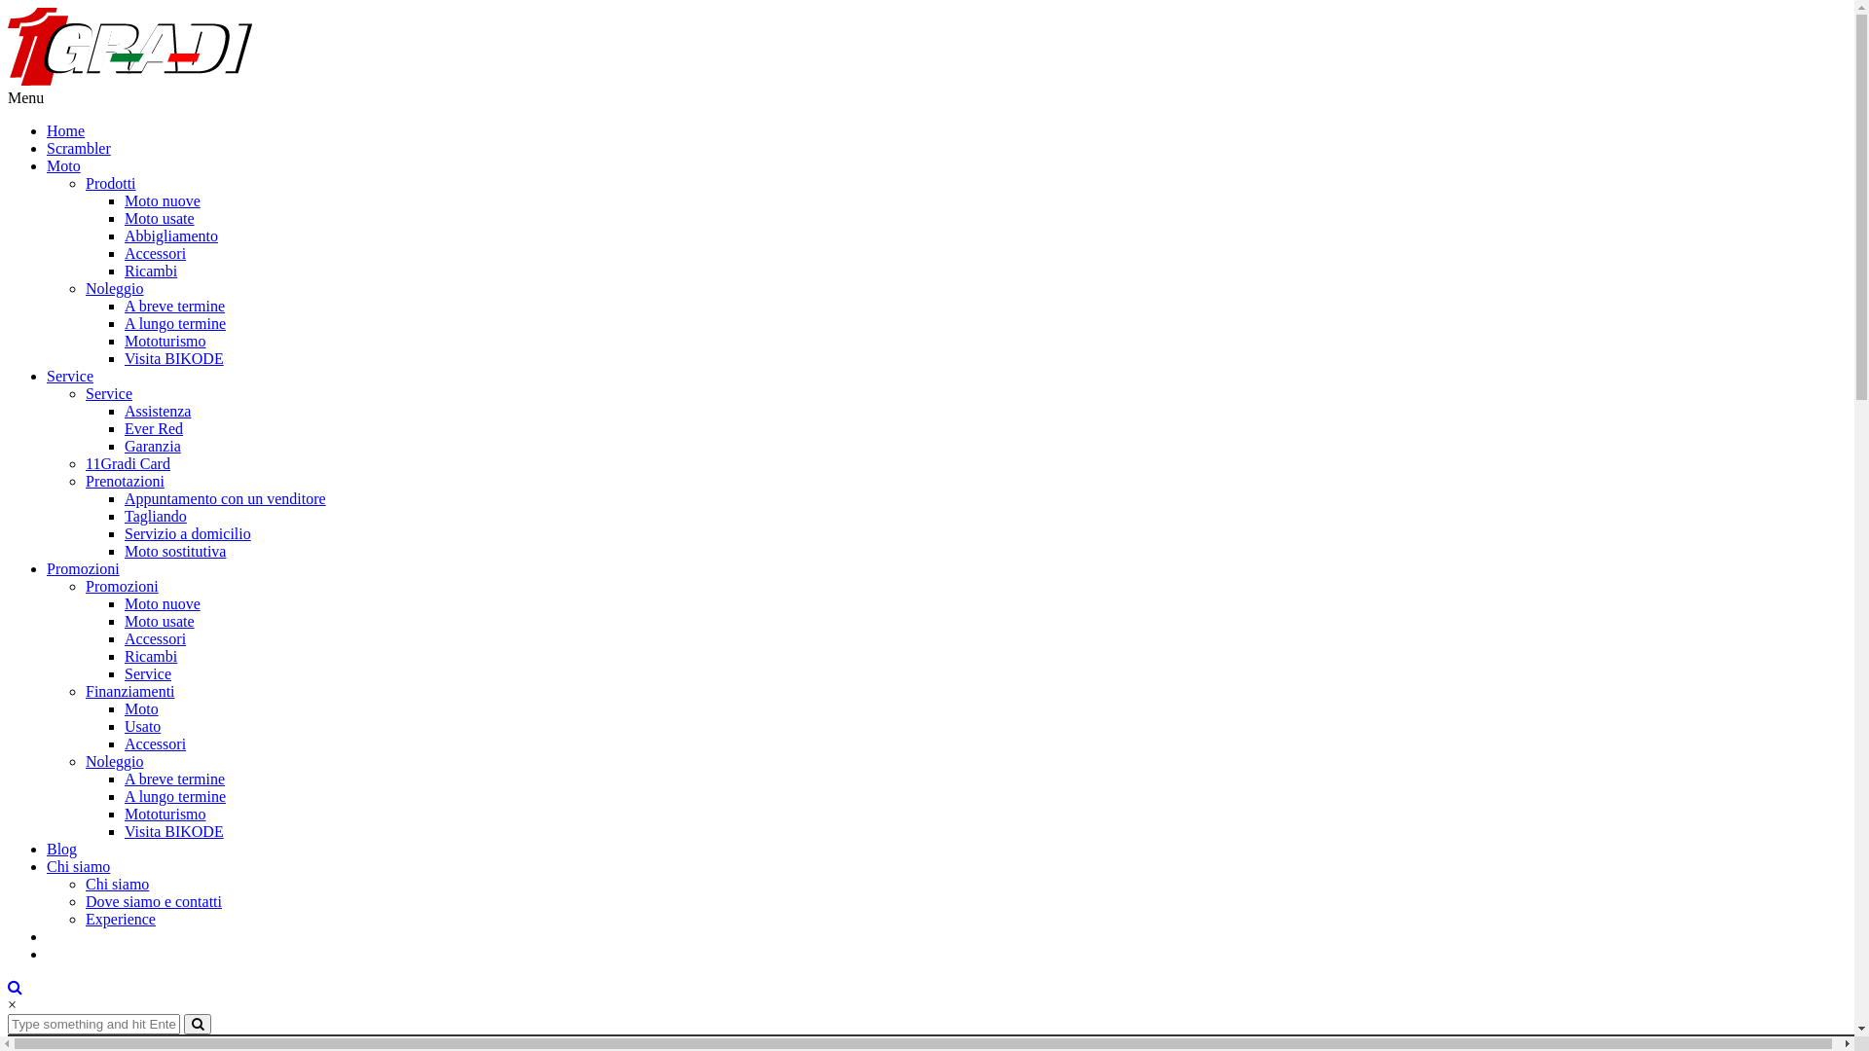 This screenshot has height=1051, width=1869. I want to click on Moto sostitutiva, so click(175, 551).